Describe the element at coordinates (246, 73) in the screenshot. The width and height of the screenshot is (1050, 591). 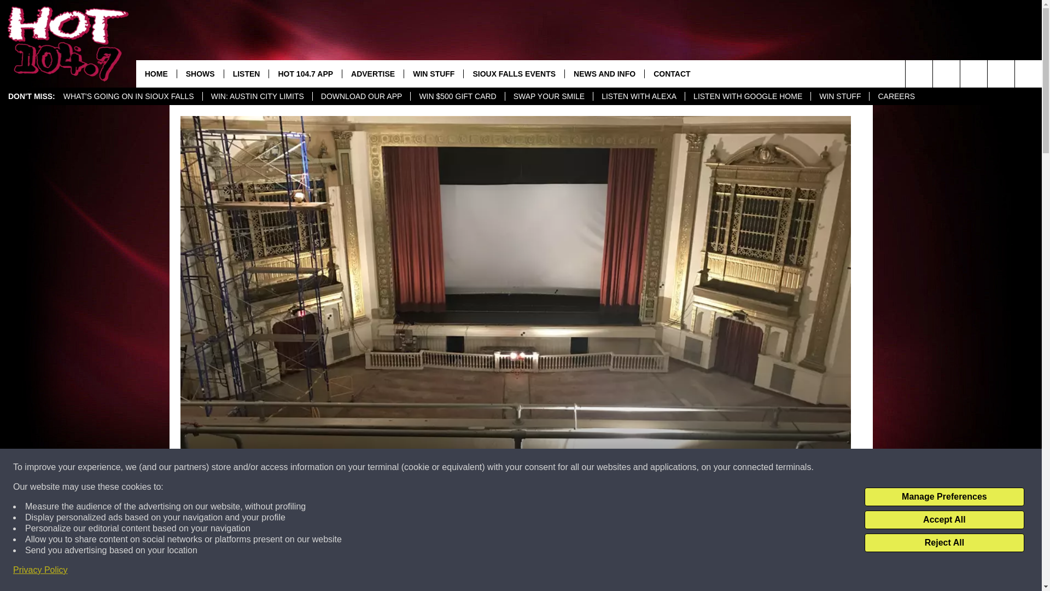
I see `LISTEN` at that location.